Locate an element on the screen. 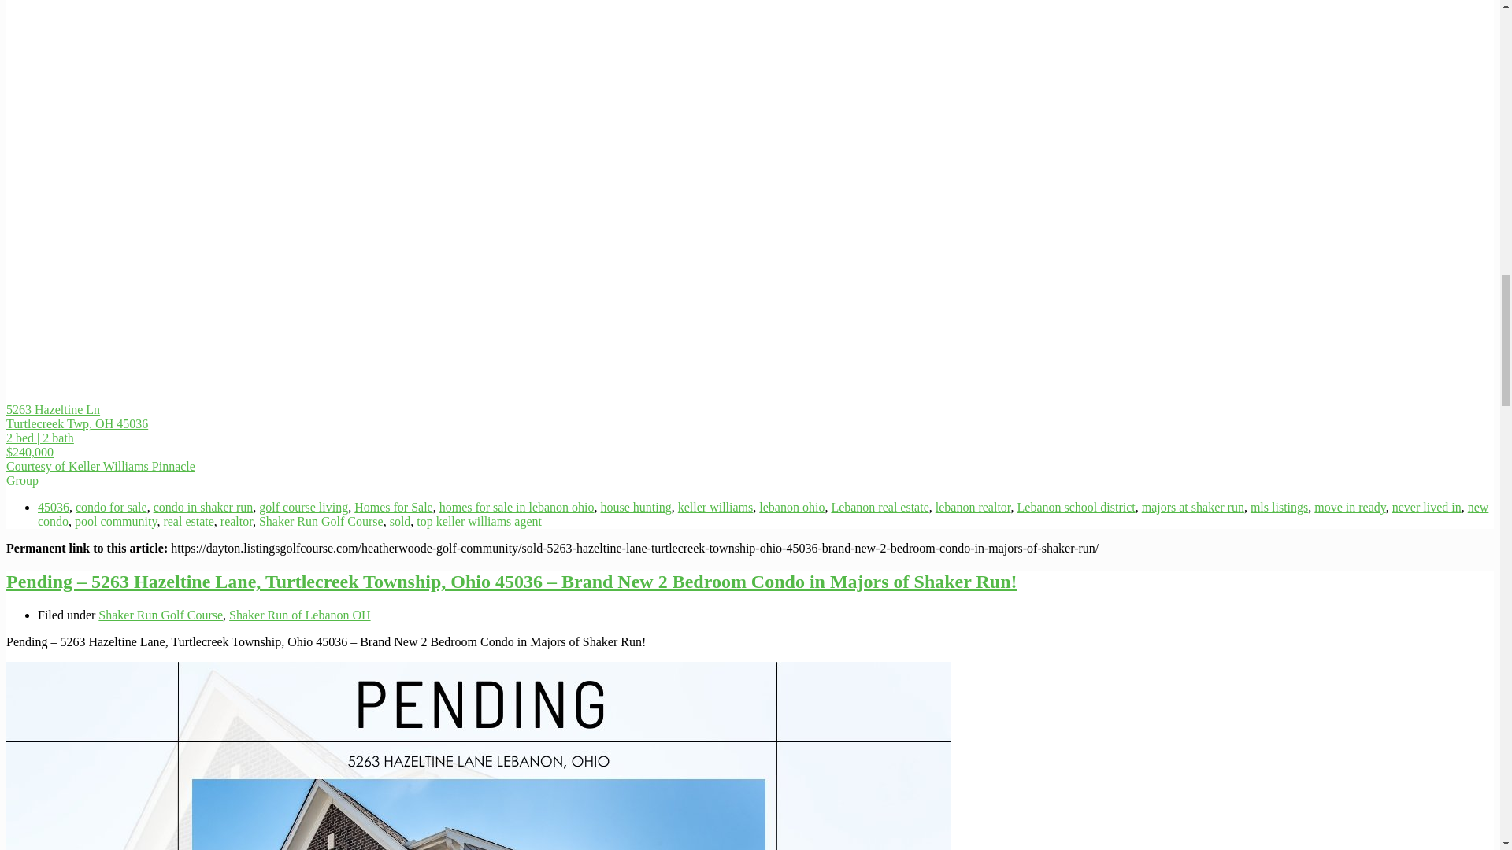  house hunting is located at coordinates (636, 507).